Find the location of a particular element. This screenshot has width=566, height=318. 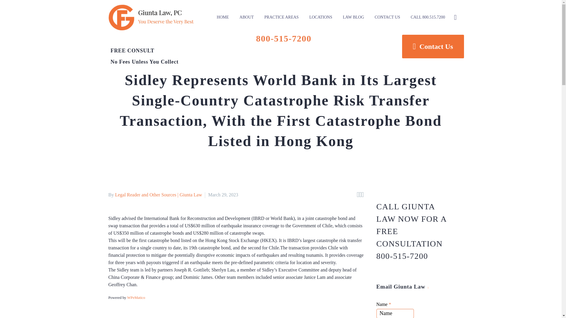

Practice Areas is located at coordinates (281, 17).